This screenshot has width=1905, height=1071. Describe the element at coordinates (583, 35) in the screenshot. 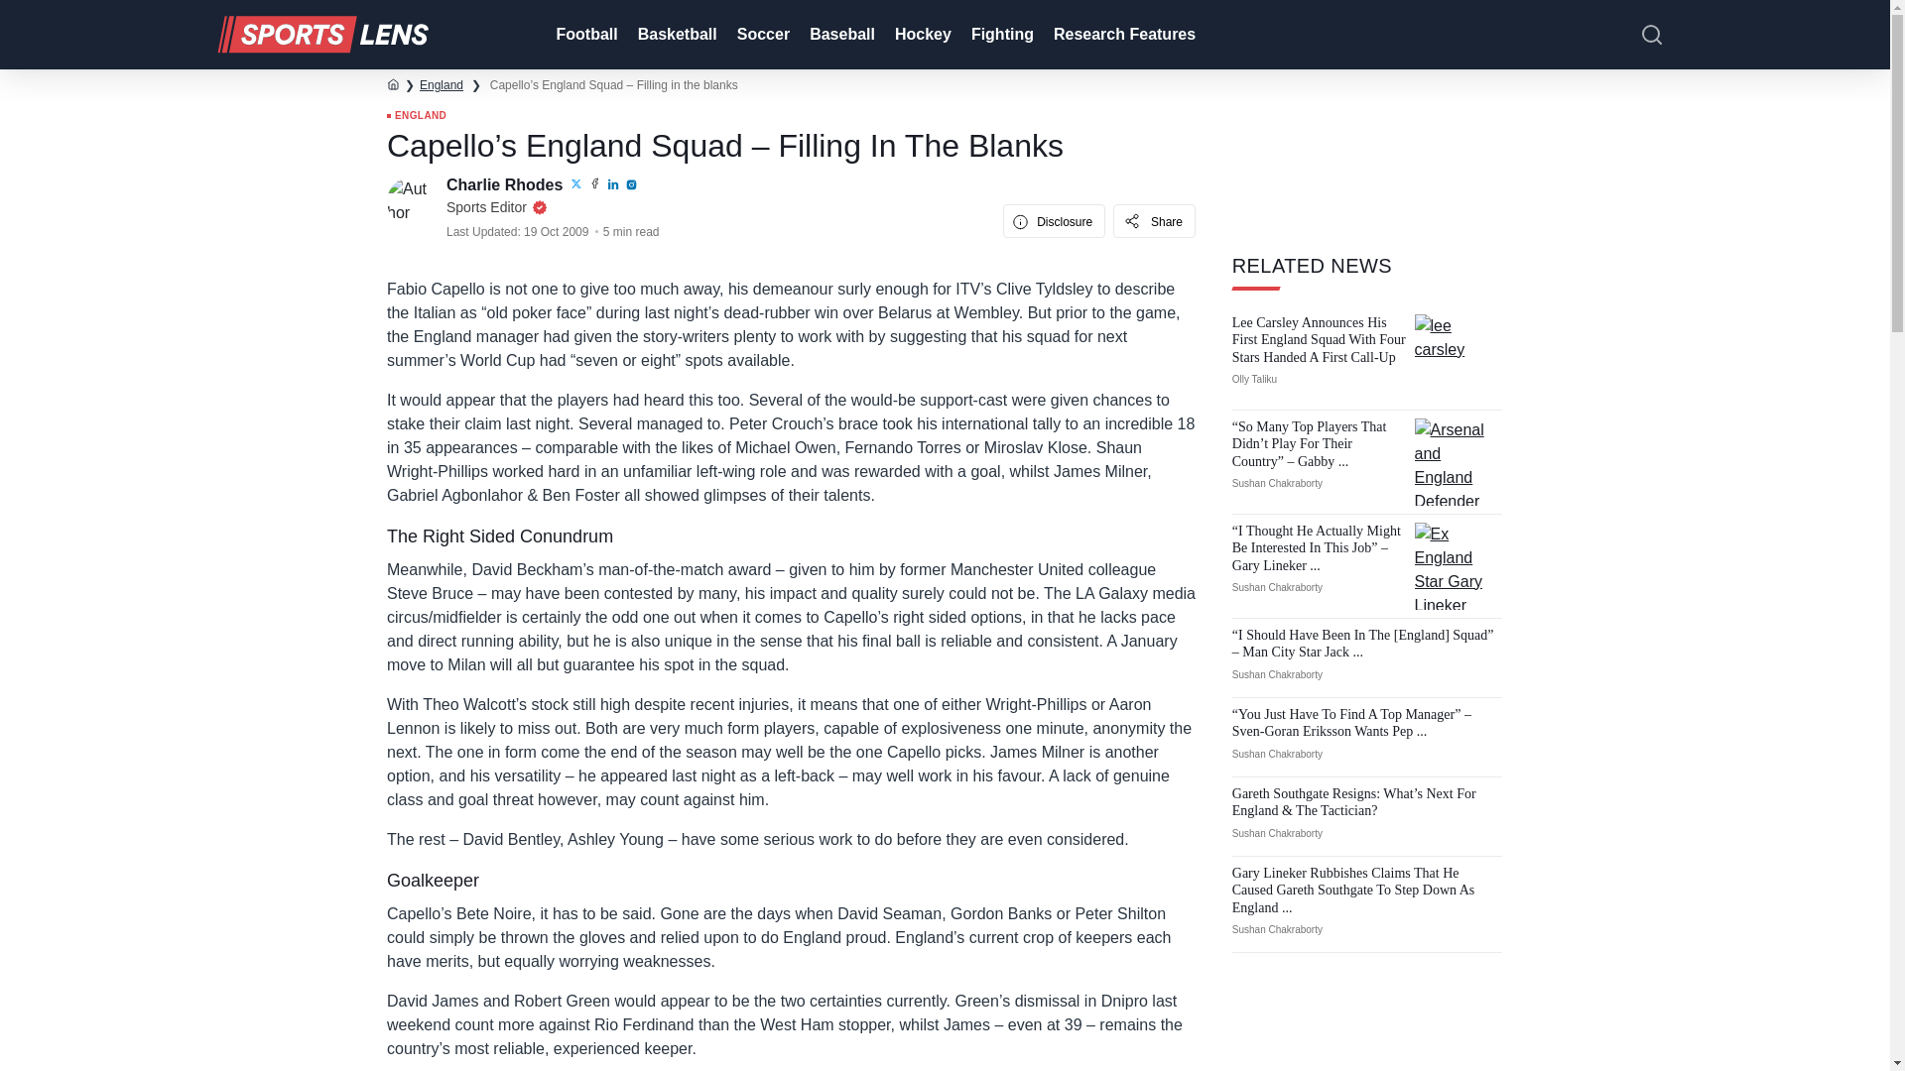

I see `Football` at that location.